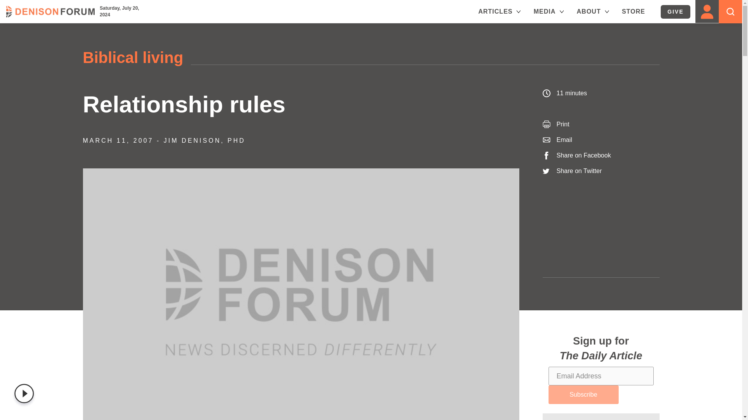 This screenshot has height=420, width=748. I want to click on Share via Email, so click(564, 140).